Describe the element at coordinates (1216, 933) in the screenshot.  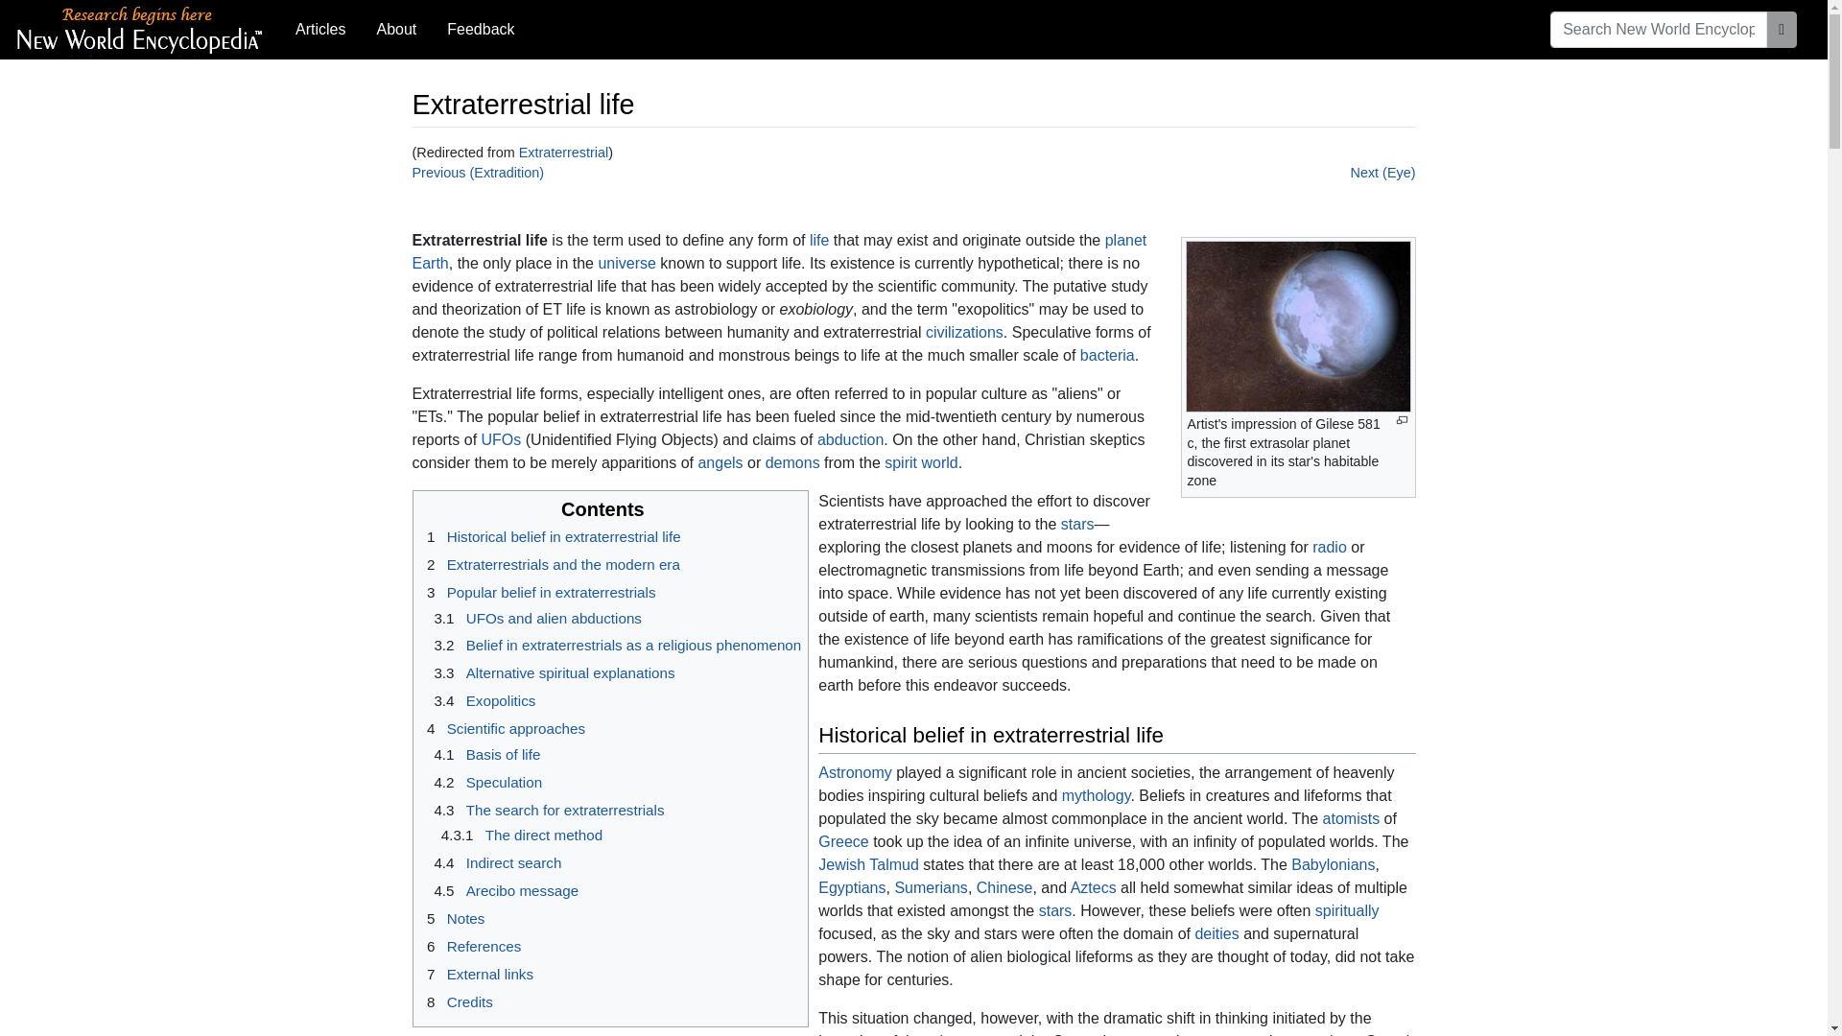
I see `deities` at that location.